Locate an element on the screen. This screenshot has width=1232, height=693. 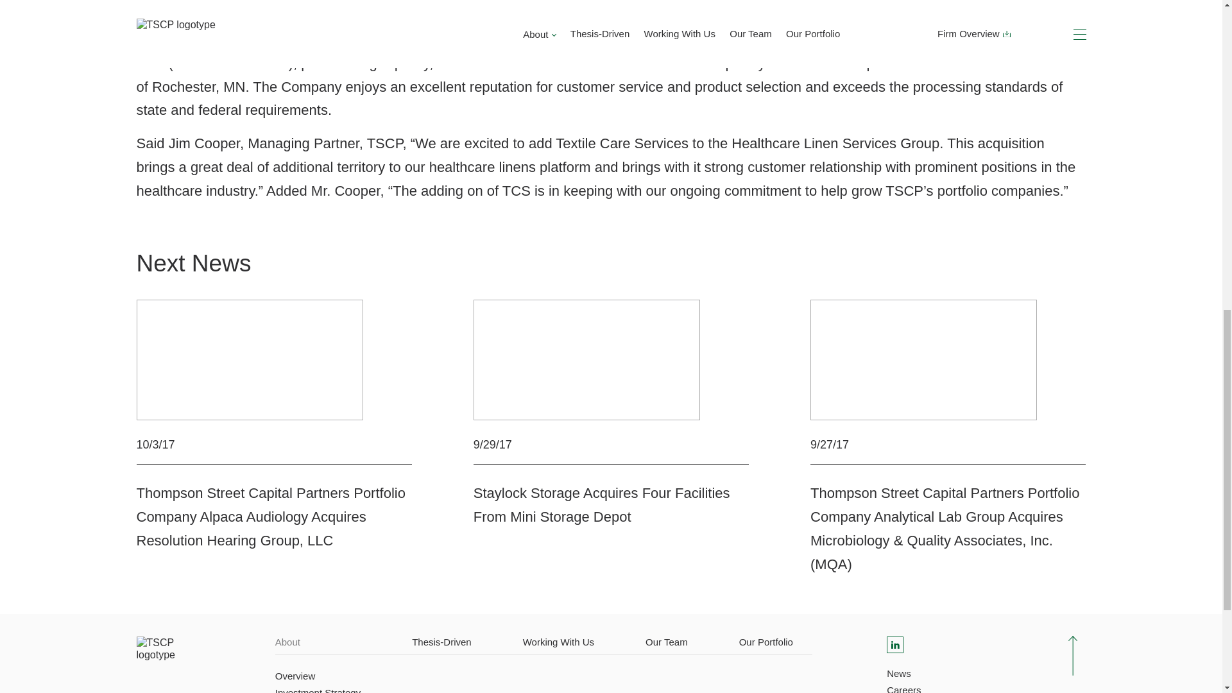
Our Team is located at coordinates (666, 642).